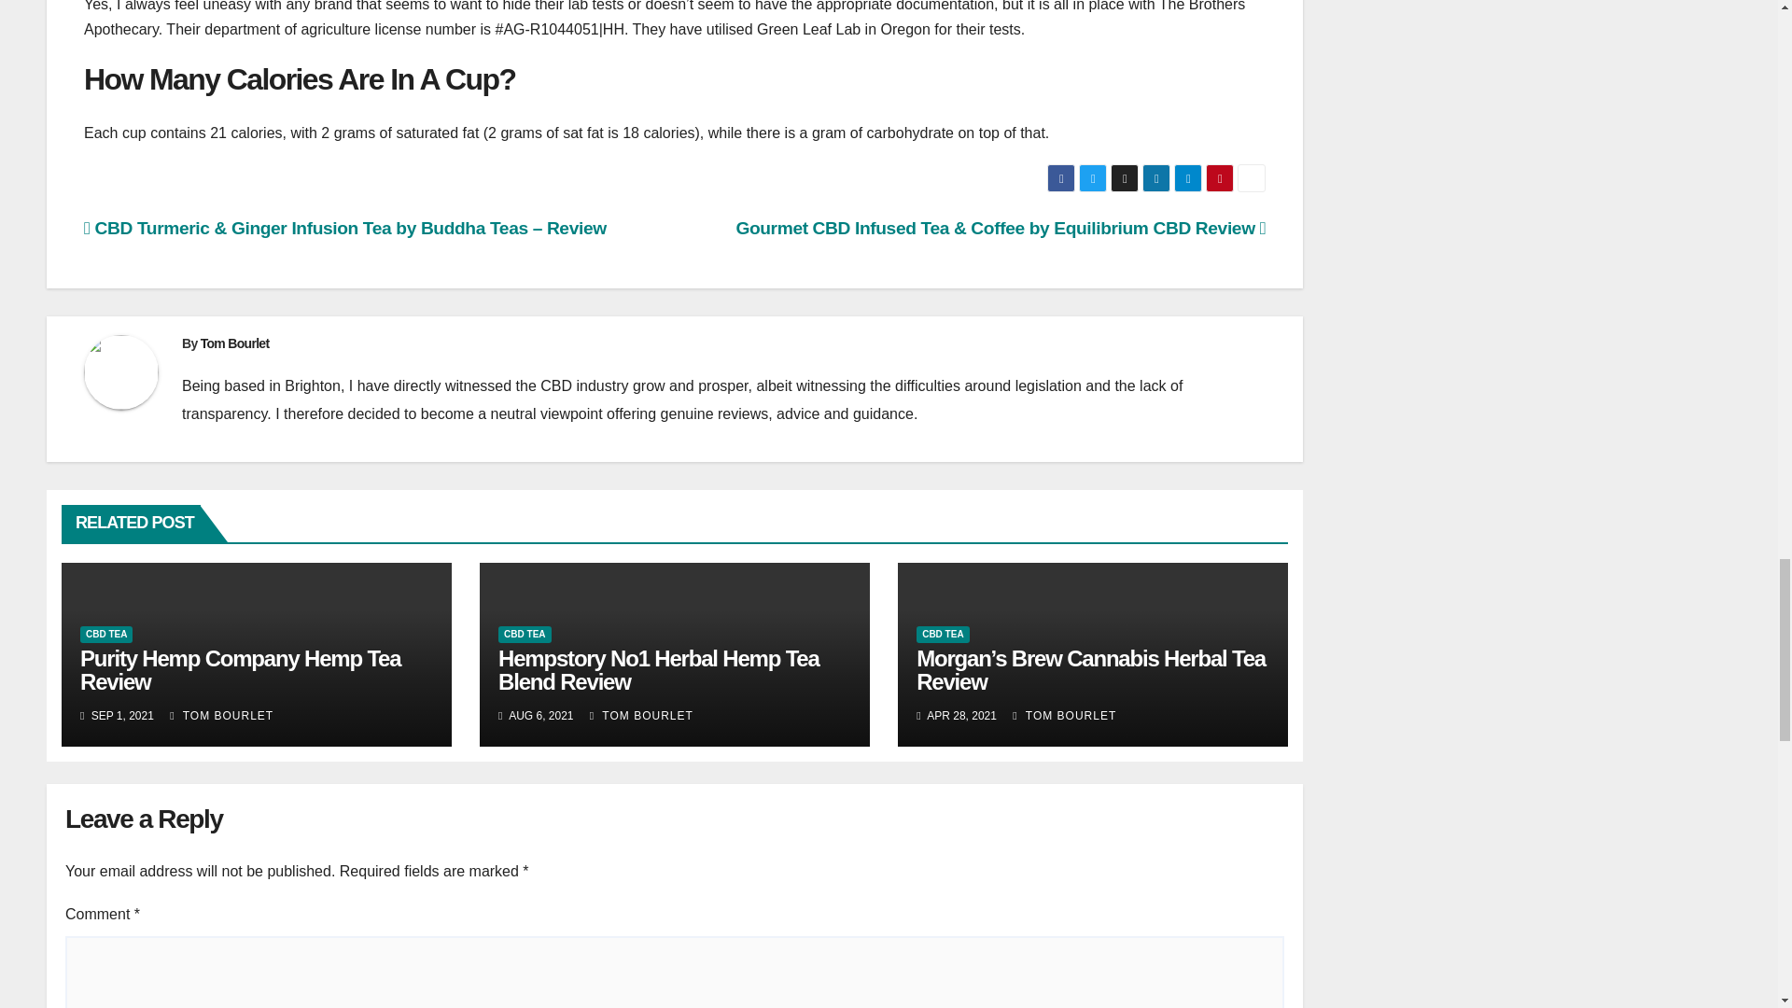 This screenshot has width=1792, height=1008. What do you see at coordinates (222, 716) in the screenshot?
I see `TOM BOURLET` at bounding box center [222, 716].